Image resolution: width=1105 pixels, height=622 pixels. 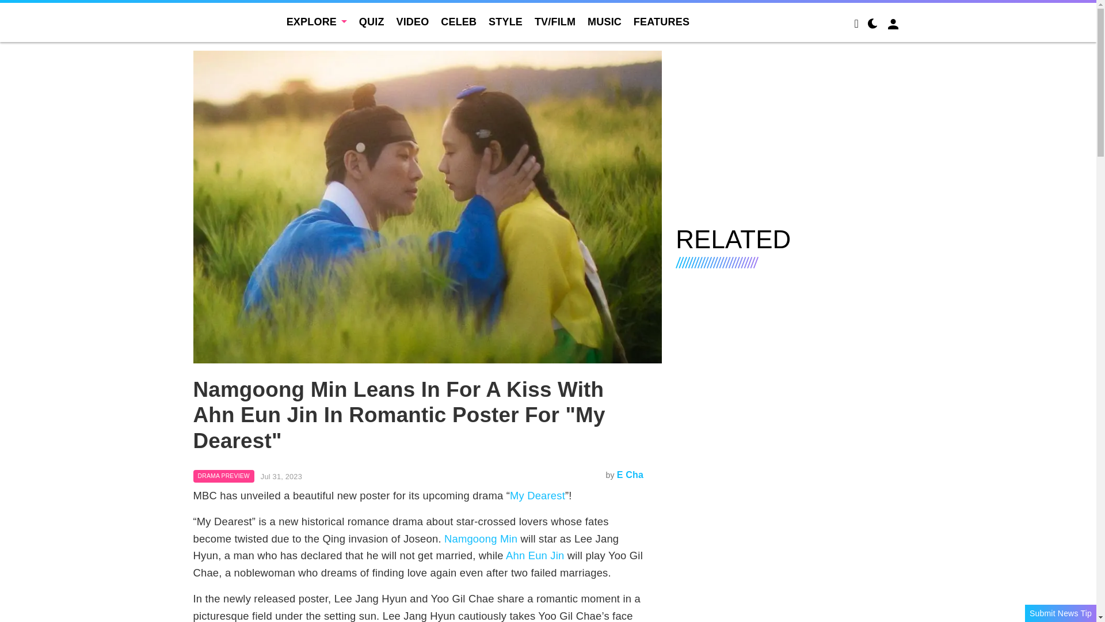 I want to click on E Cha, so click(x=630, y=475).